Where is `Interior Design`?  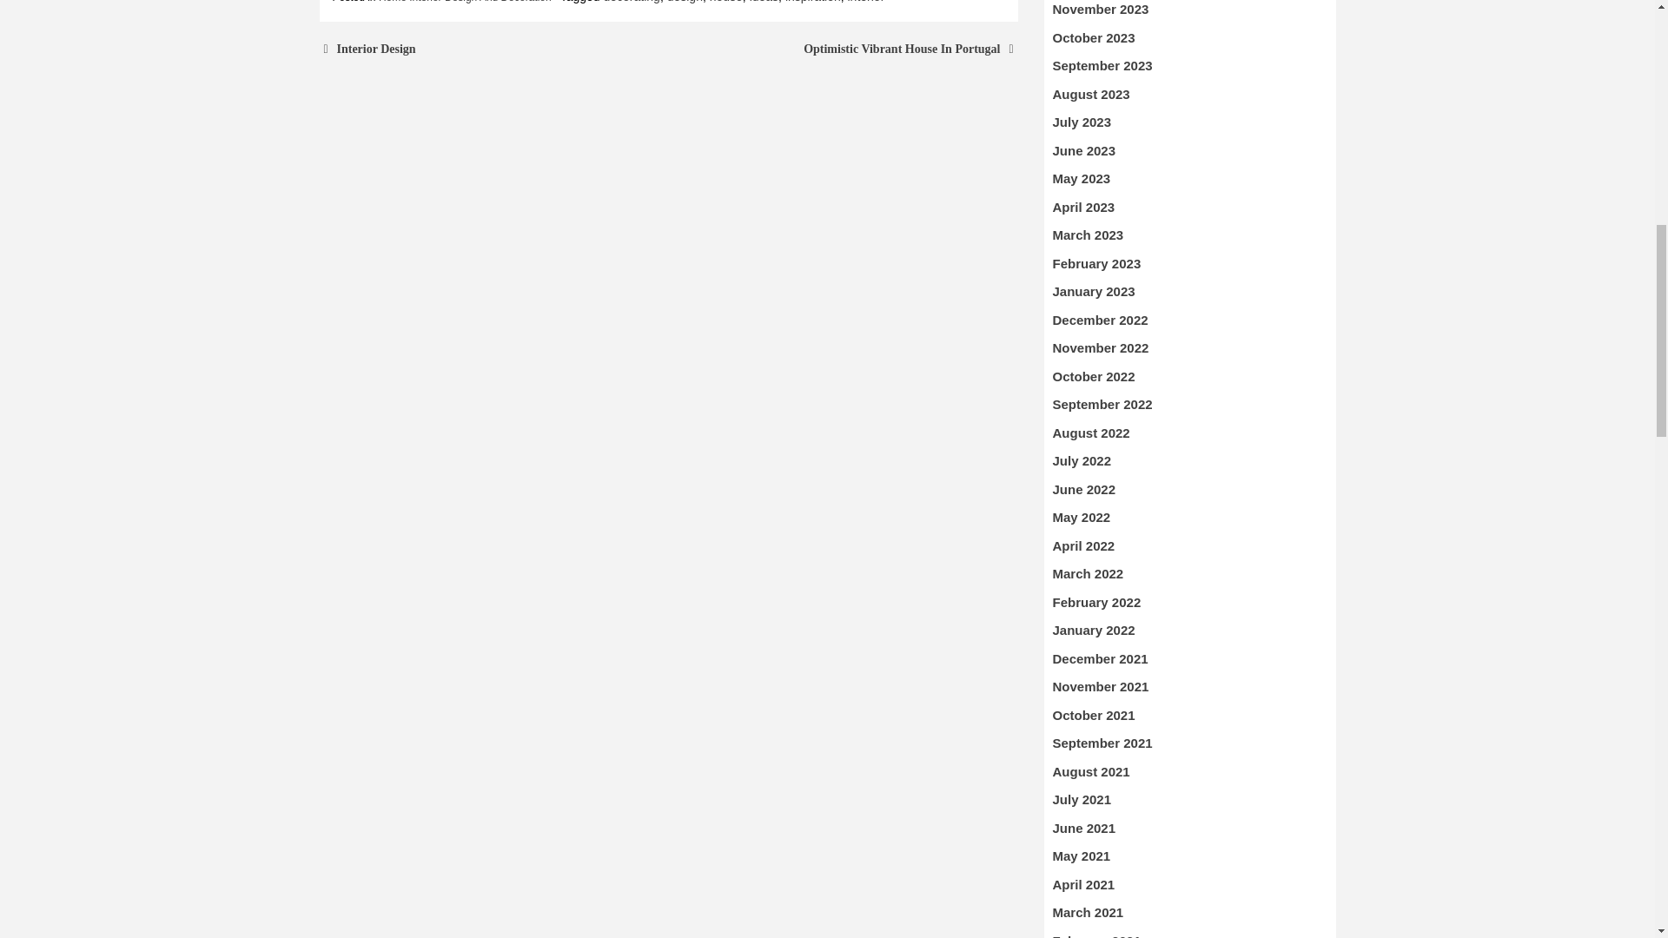
Interior Design is located at coordinates (375, 49).